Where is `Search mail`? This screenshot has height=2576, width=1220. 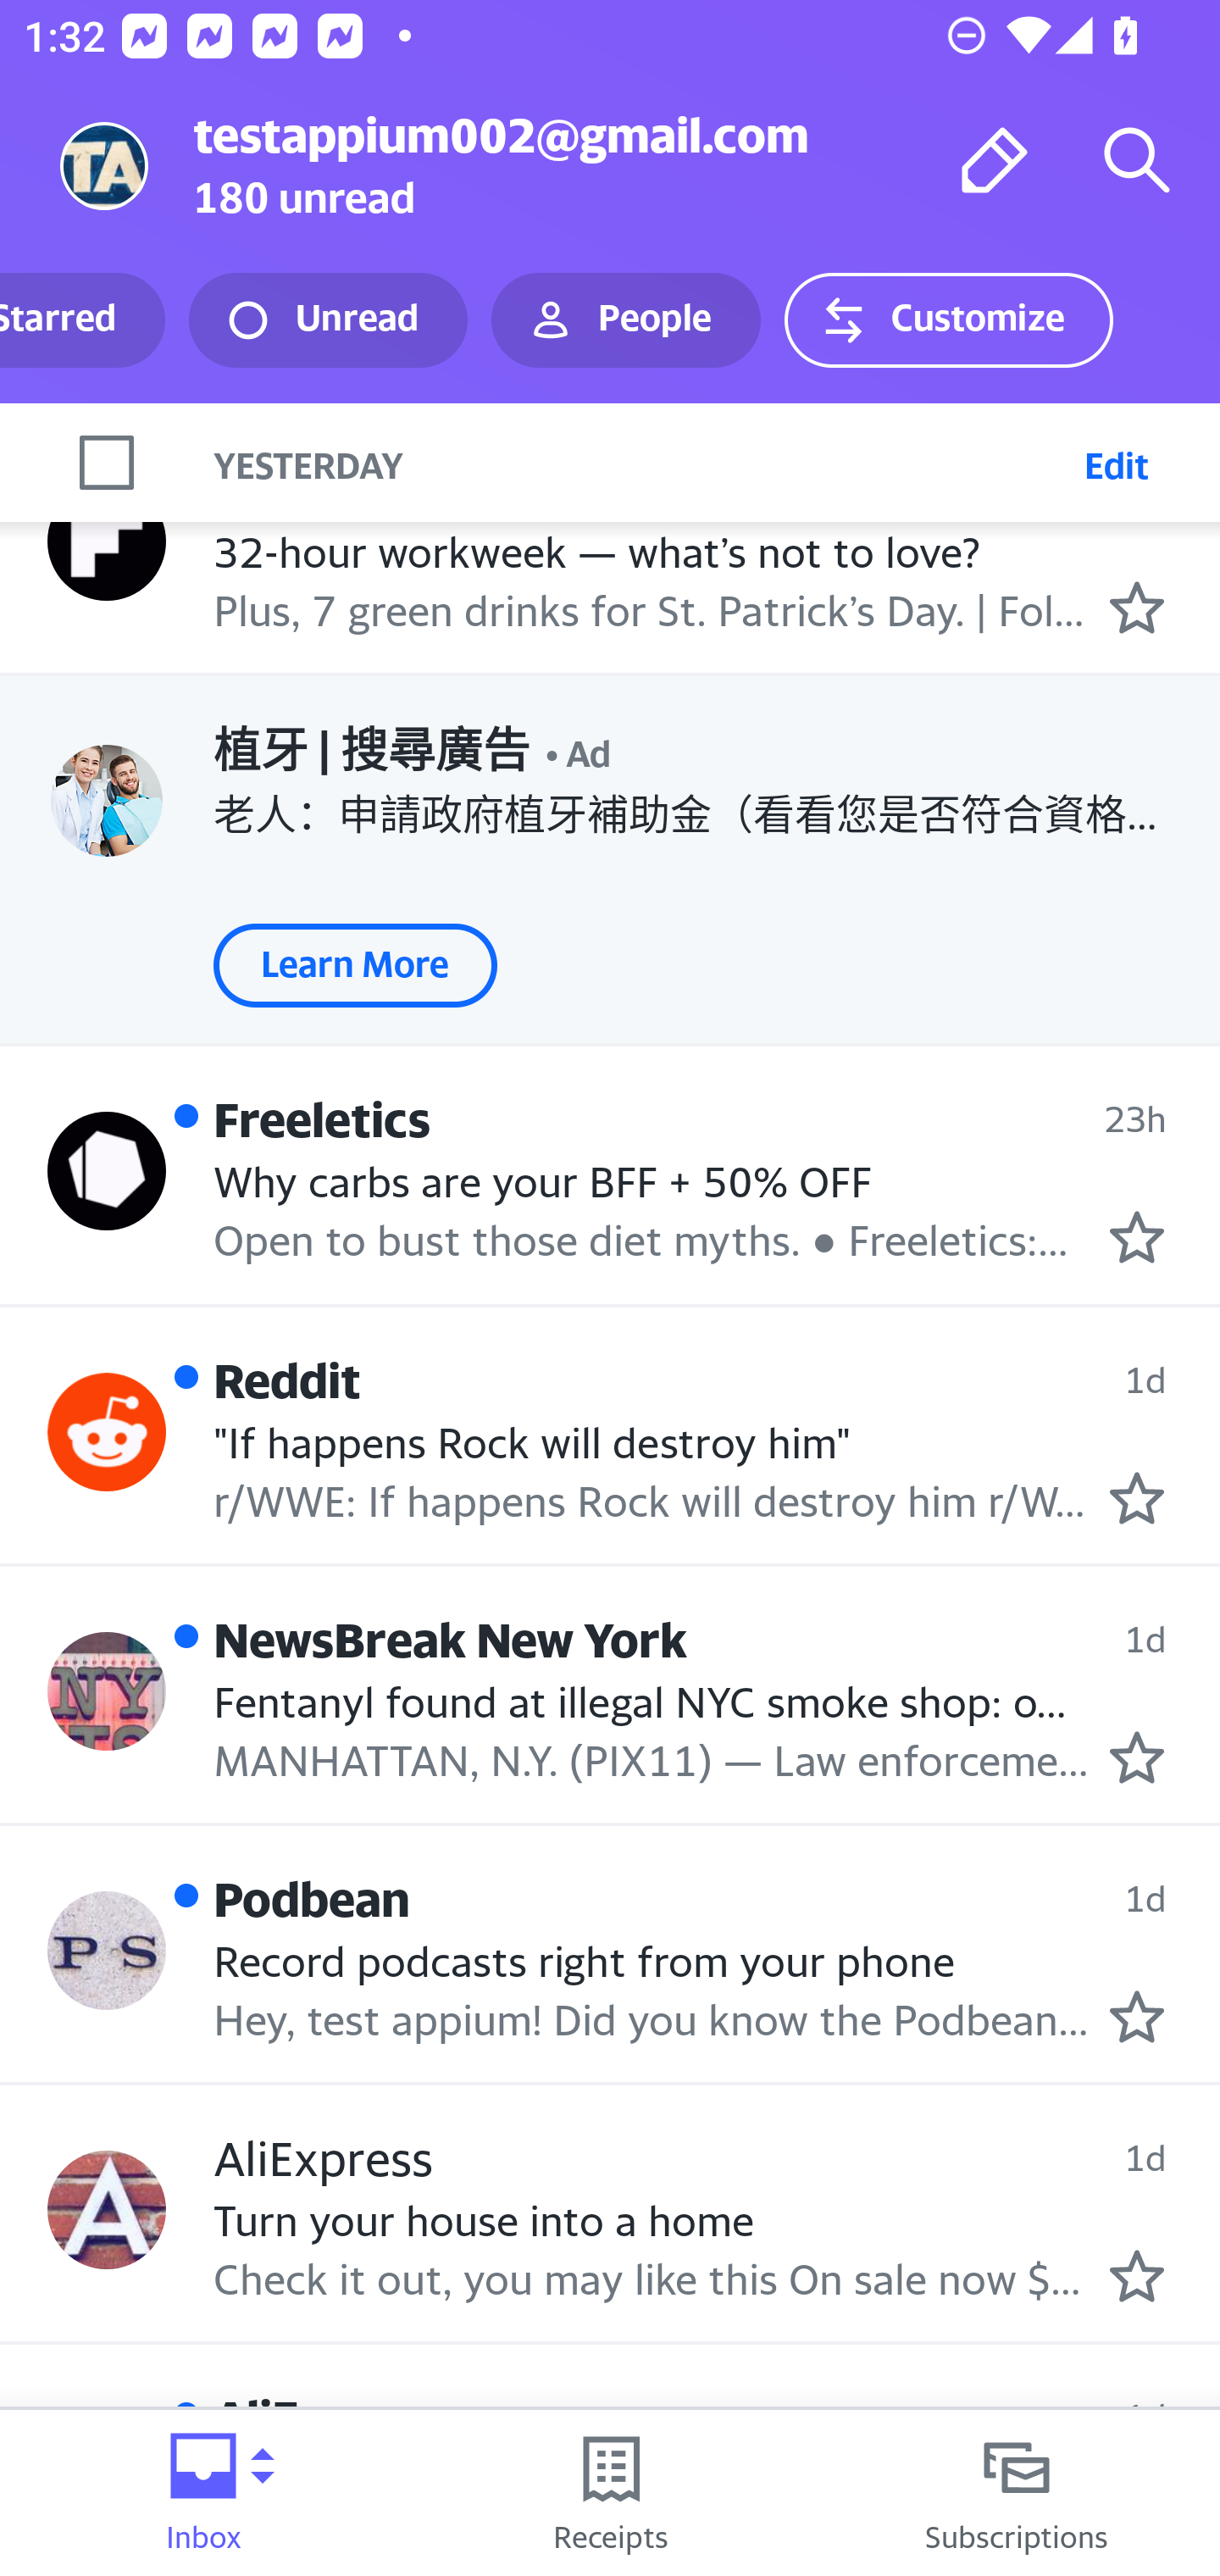
Search mail is located at coordinates (1137, 159).